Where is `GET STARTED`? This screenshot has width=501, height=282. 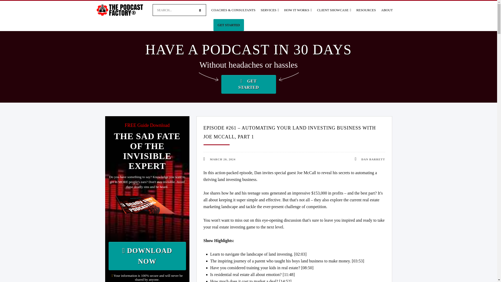 GET STARTED is located at coordinates (248, 84).